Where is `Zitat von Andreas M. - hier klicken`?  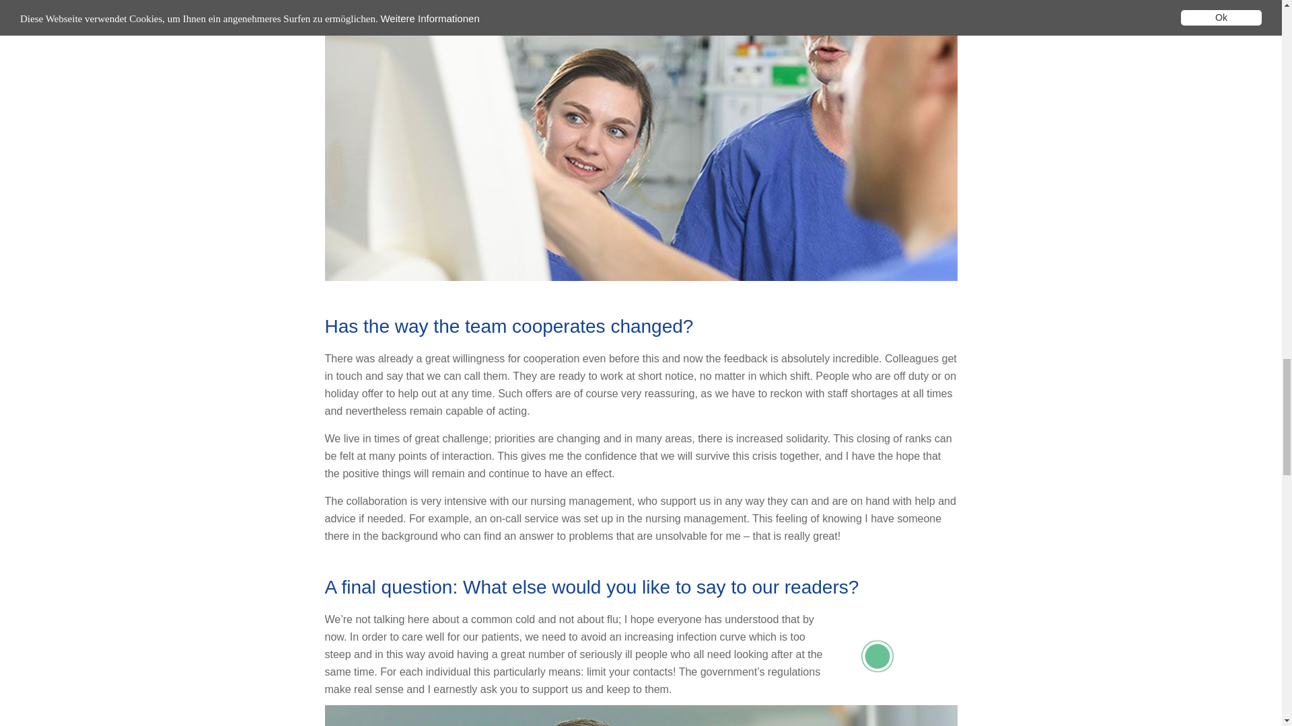 Zitat von Andreas M. - hier klicken is located at coordinates (892, 655).